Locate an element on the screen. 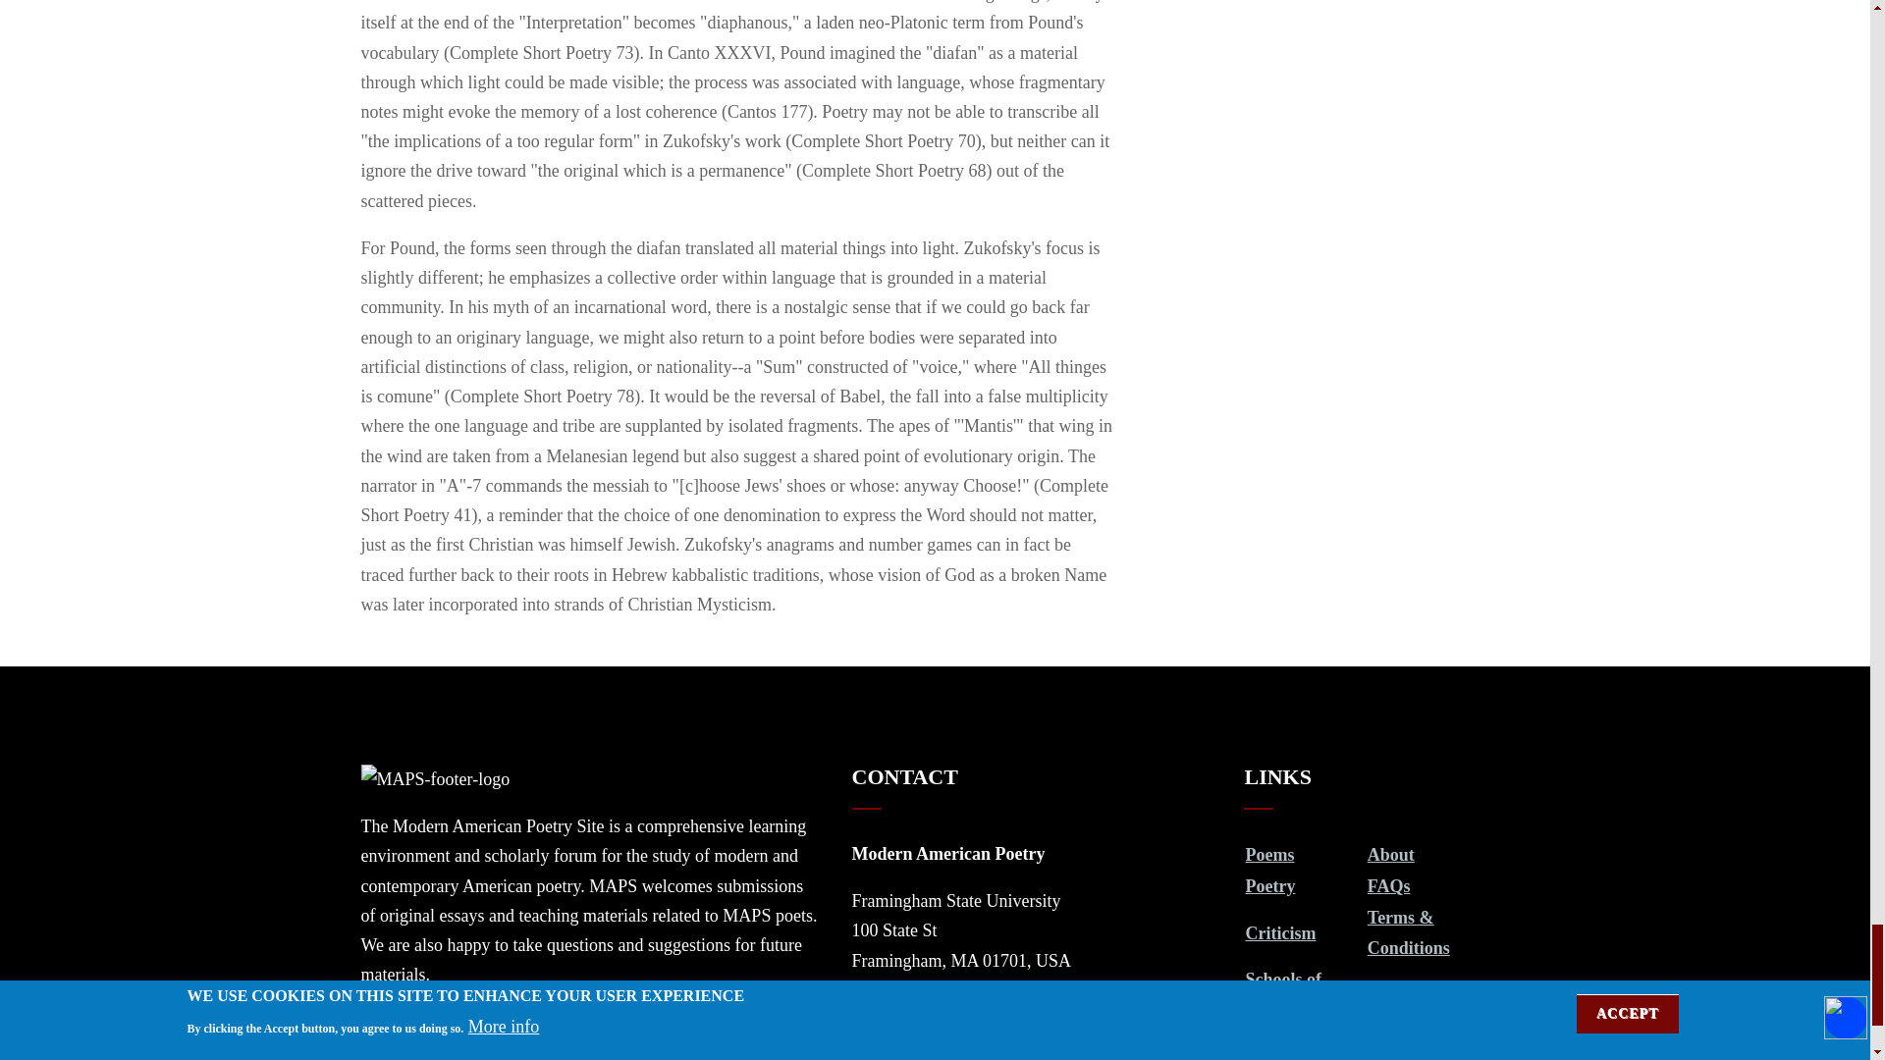 The height and width of the screenshot is (1060, 1885). Email the Project is located at coordinates (929, 1007).